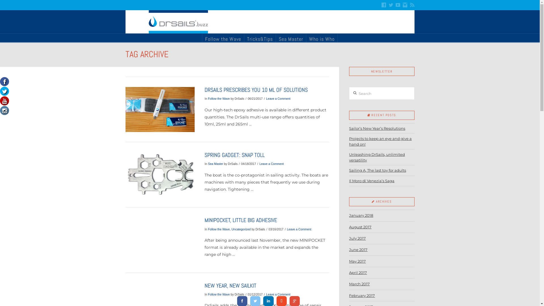 Image resolution: width=544 pixels, height=306 pixels. What do you see at coordinates (360, 227) in the screenshot?
I see `August 2017` at bounding box center [360, 227].